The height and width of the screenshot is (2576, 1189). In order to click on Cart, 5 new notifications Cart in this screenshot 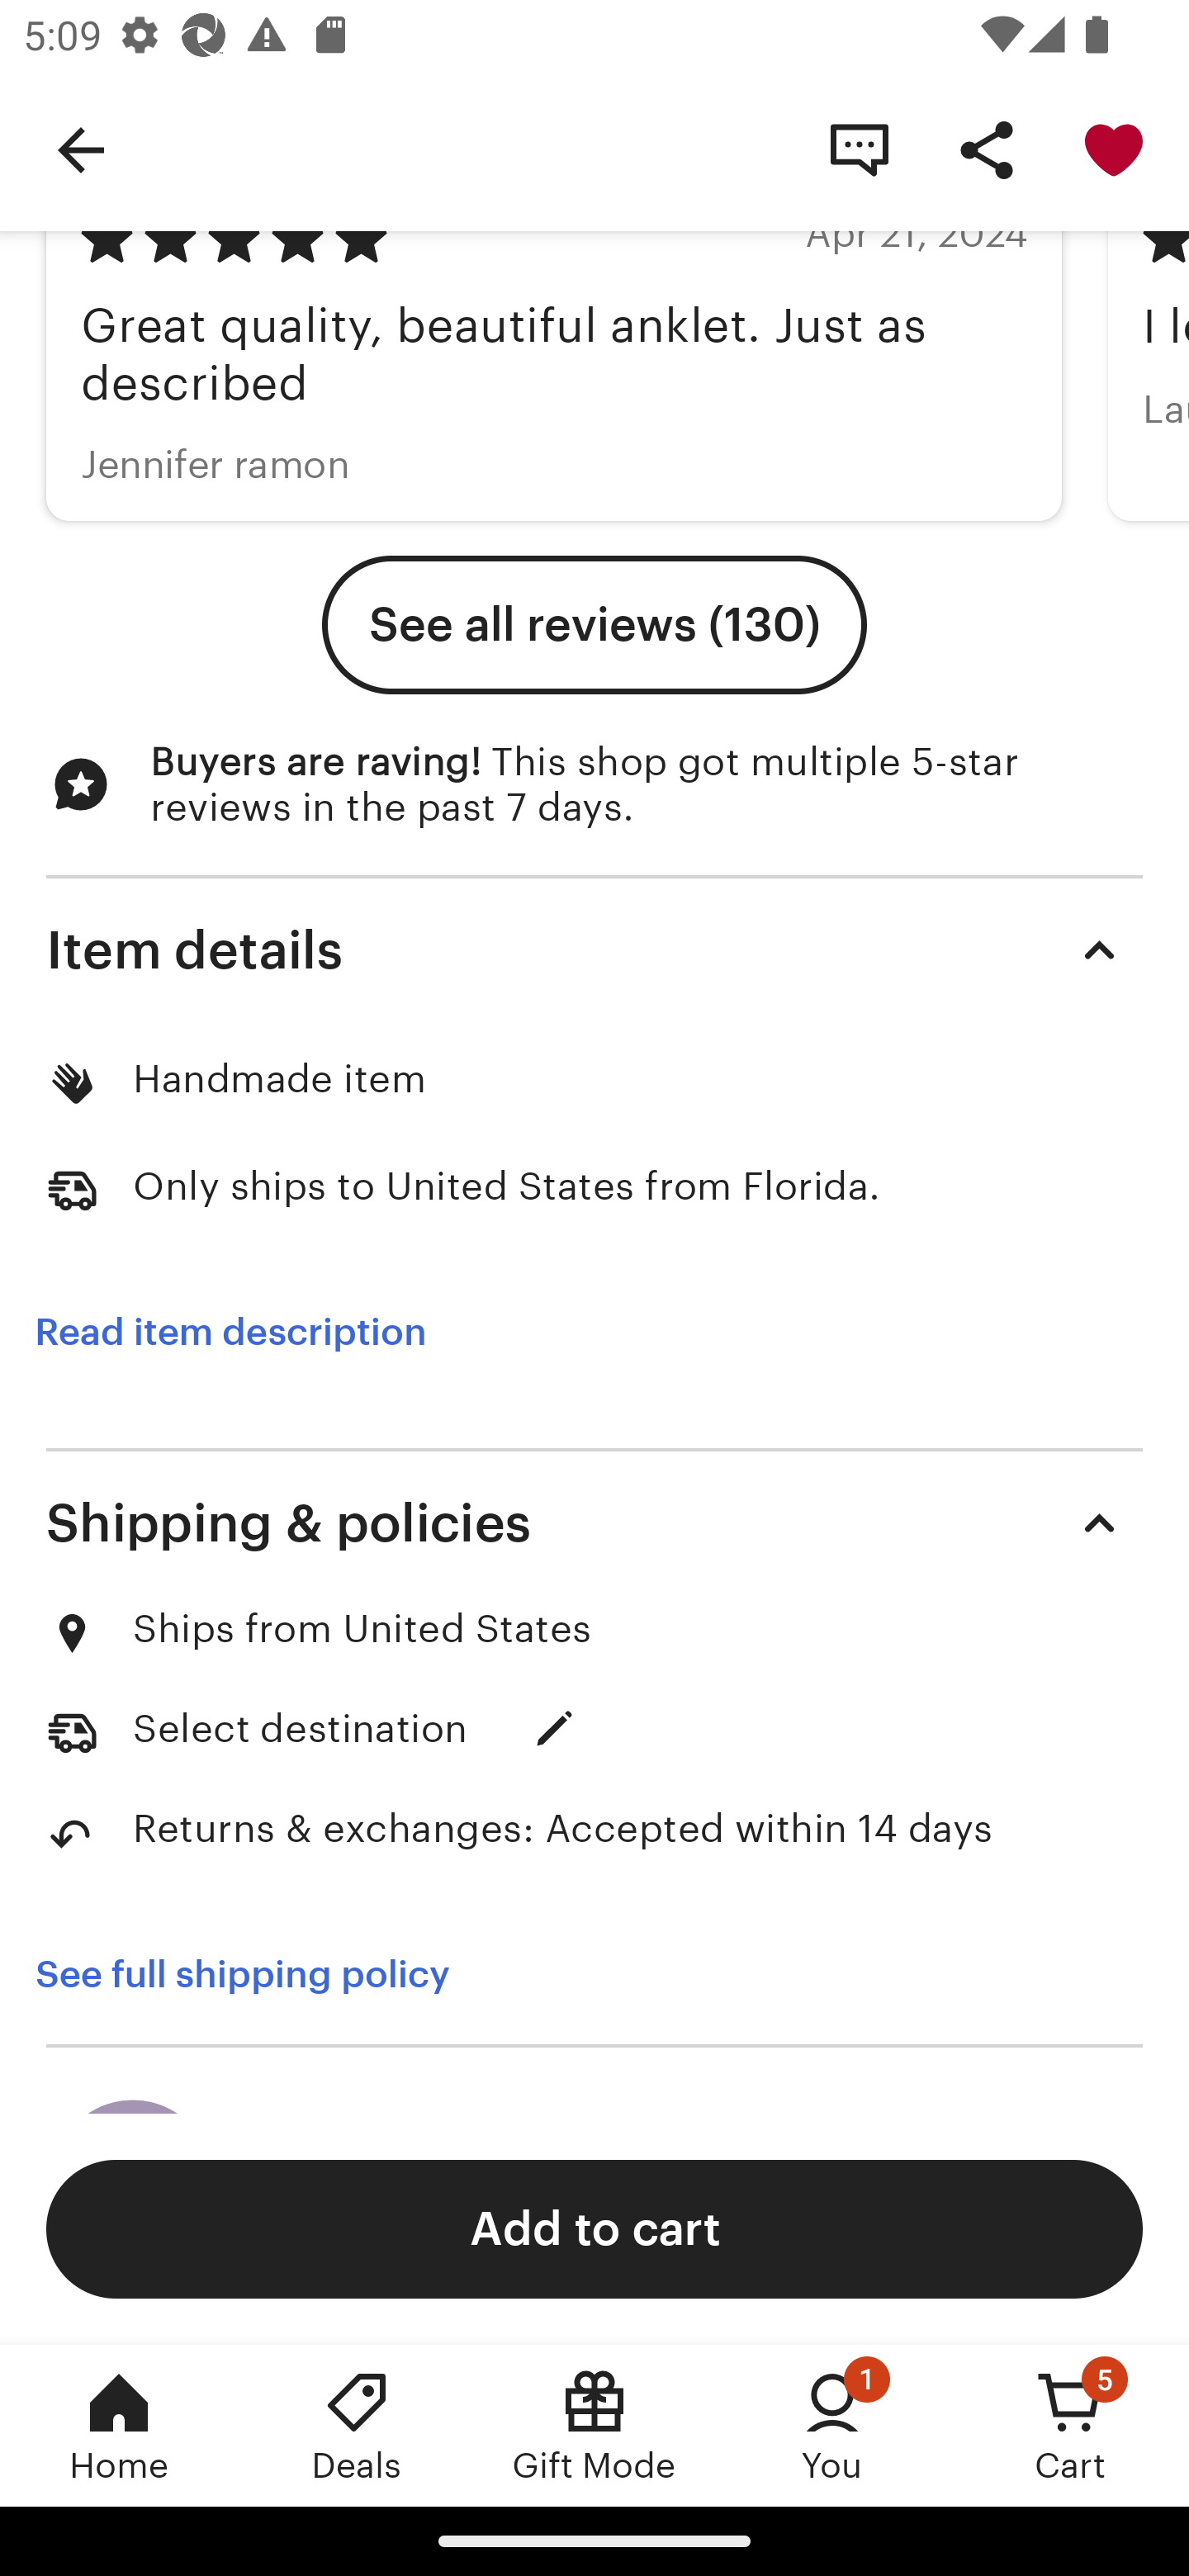, I will do `click(1070, 2425)`.